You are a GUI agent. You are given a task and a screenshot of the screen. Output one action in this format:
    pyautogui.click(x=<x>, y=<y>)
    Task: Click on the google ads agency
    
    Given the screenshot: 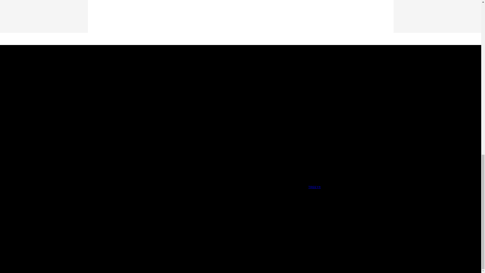 What is the action you would take?
    pyautogui.click(x=314, y=187)
    